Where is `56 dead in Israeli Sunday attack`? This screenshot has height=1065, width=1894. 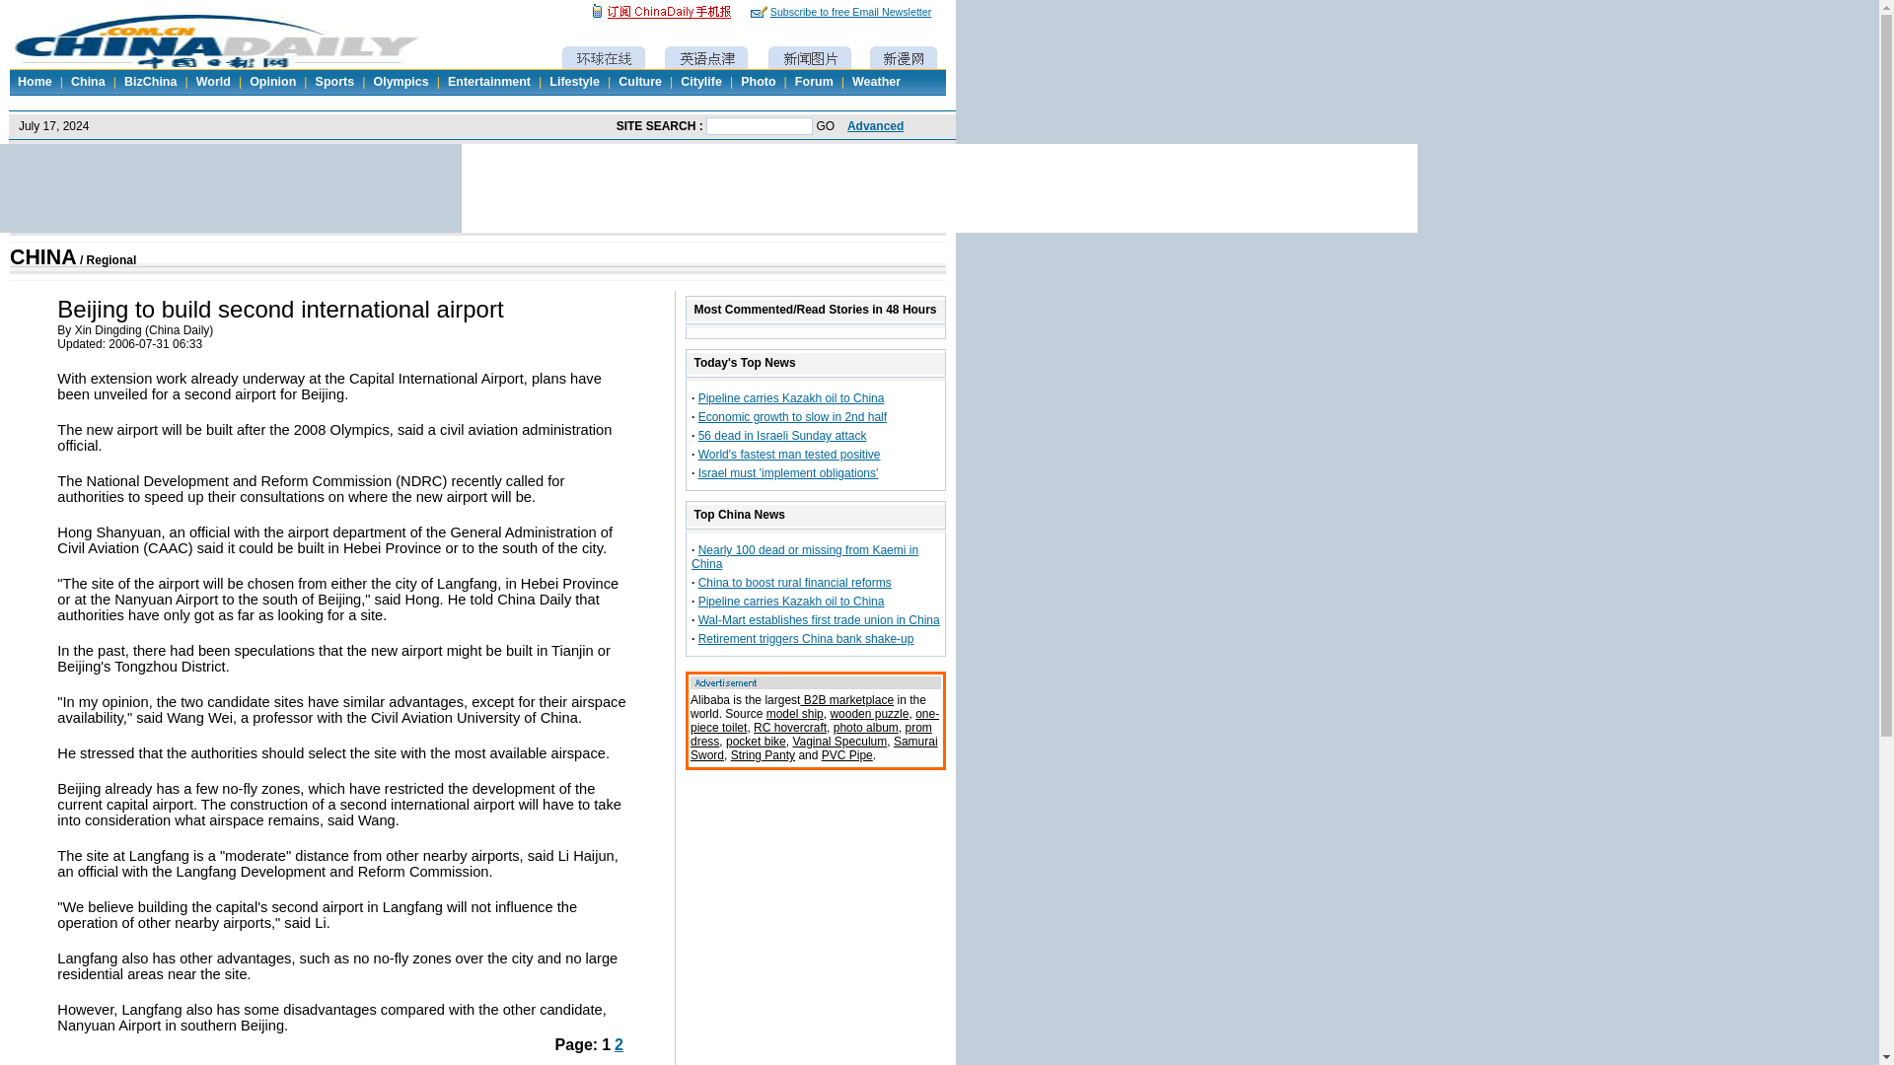
56 dead in Israeli Sunday attack is located at coordinates (783, 436).